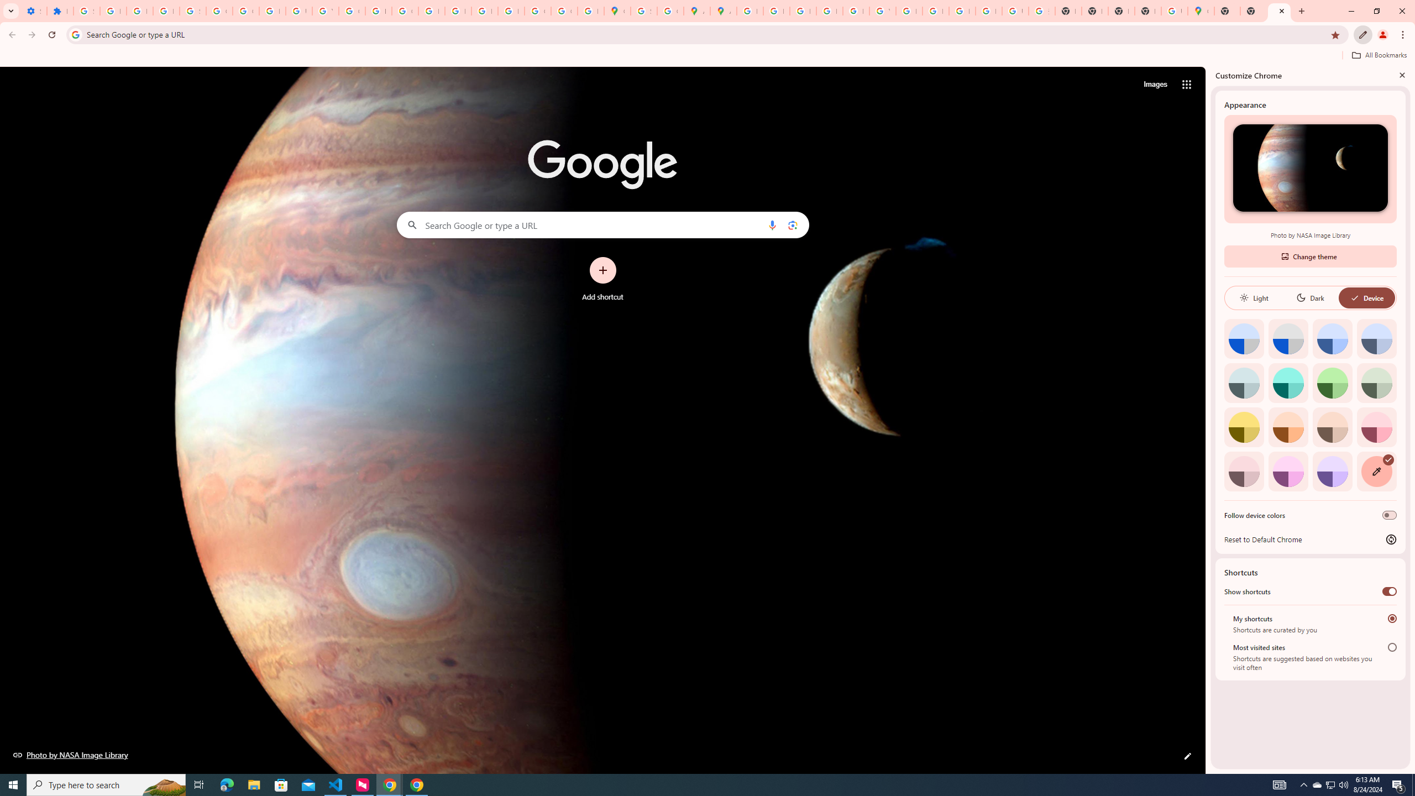  What do you see at coordinates (1147, 11) in the screenshot?
I see `New Tab` at bounding box center [1147, 11].